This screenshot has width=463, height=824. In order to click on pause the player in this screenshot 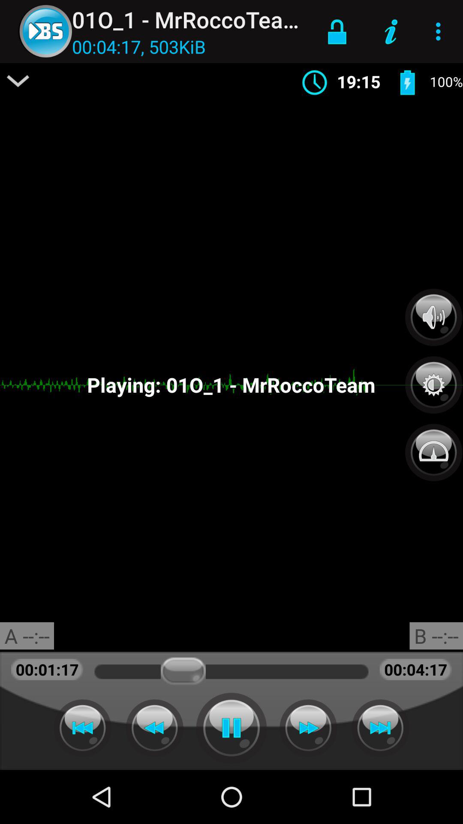, I will do `click(231, 728)`.